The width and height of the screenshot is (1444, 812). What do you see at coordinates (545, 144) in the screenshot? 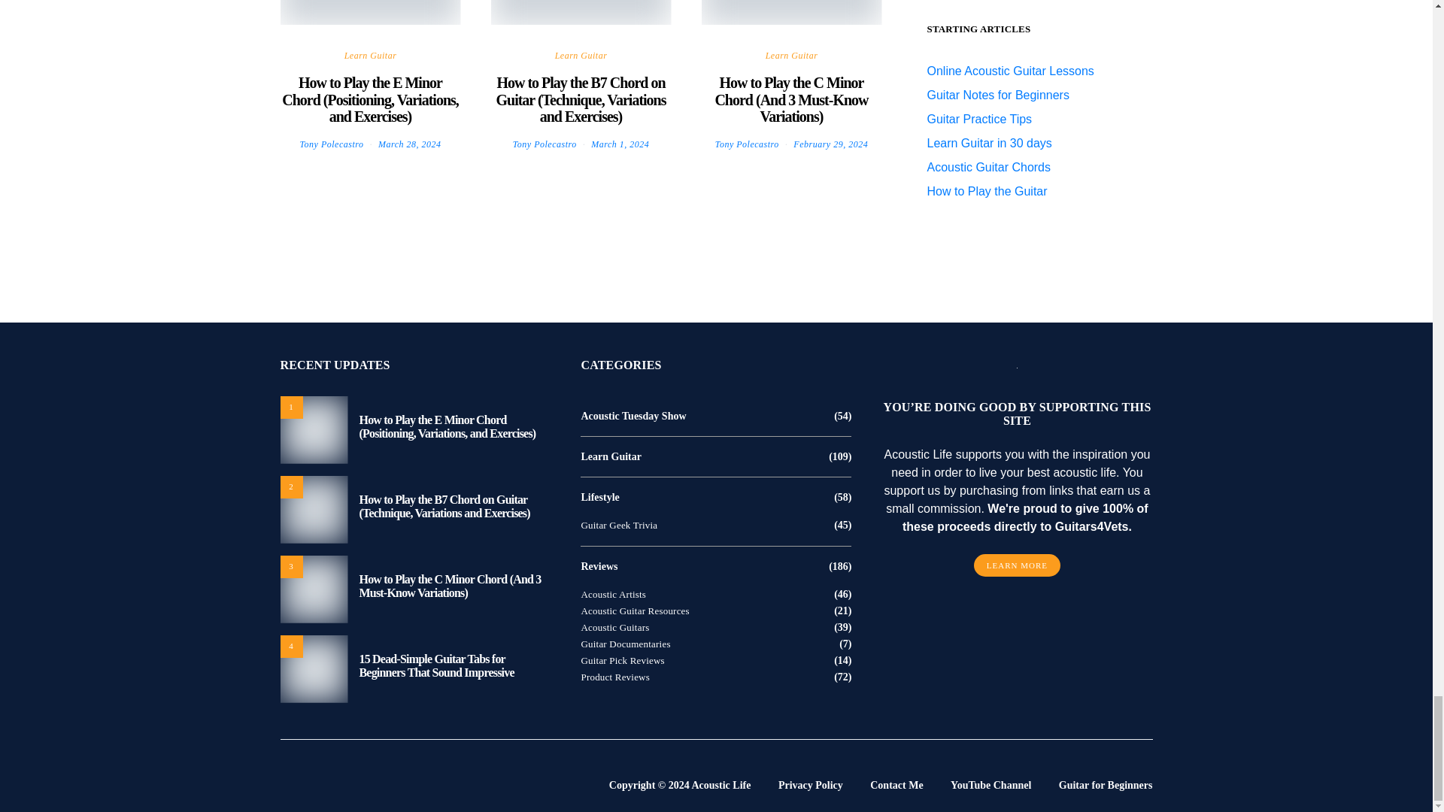
I see `View all posts by Tony Polecastro` at bounding box center [545, 144].